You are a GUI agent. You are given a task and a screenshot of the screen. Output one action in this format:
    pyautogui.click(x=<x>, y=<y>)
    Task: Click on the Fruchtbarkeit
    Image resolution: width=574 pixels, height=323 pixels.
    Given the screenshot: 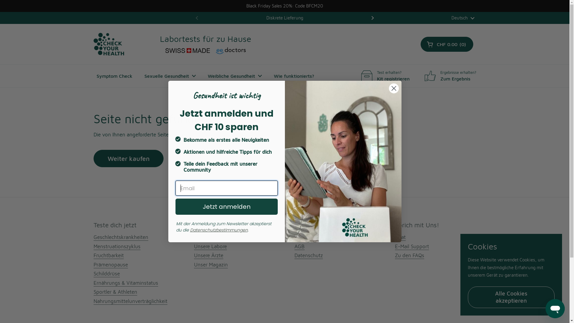 What is the action you would take?
    pyautogui.click(x=108, y=256)
    